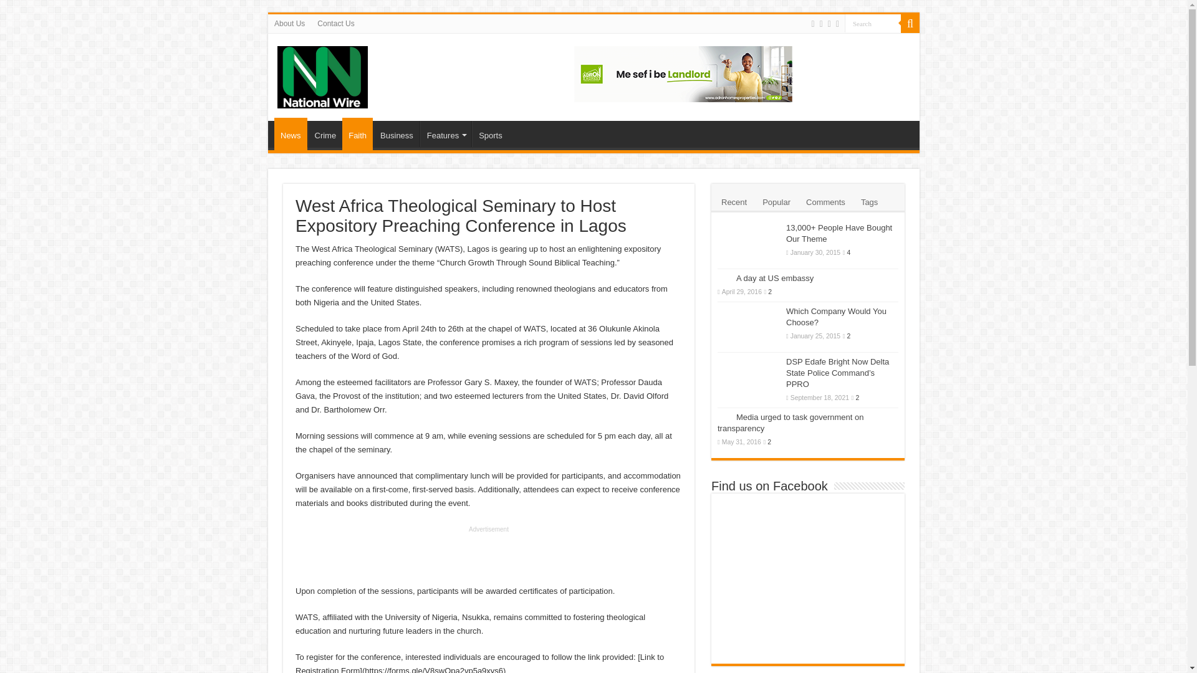 This screenshot has height=673, width=1197. Describe the element at coordinates (869, 201) in the screenshot. I see `Tags` at that location.